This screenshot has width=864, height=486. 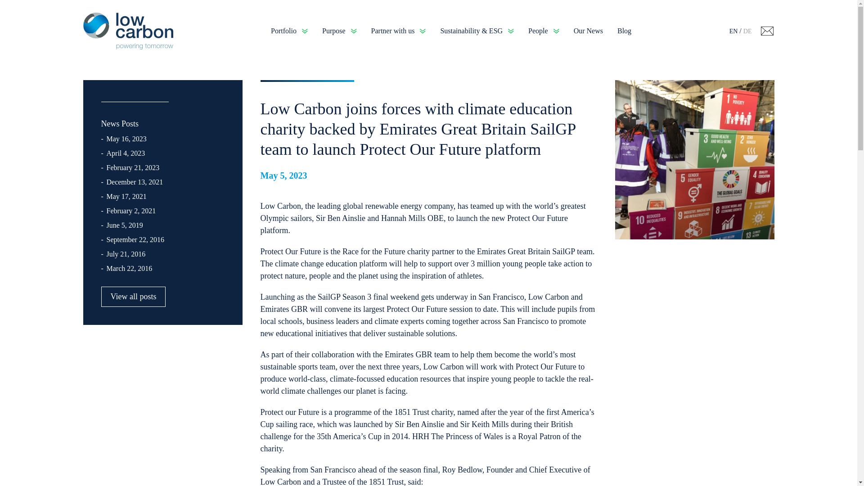 I want to click on Purpose, so click(x=339, y=31).